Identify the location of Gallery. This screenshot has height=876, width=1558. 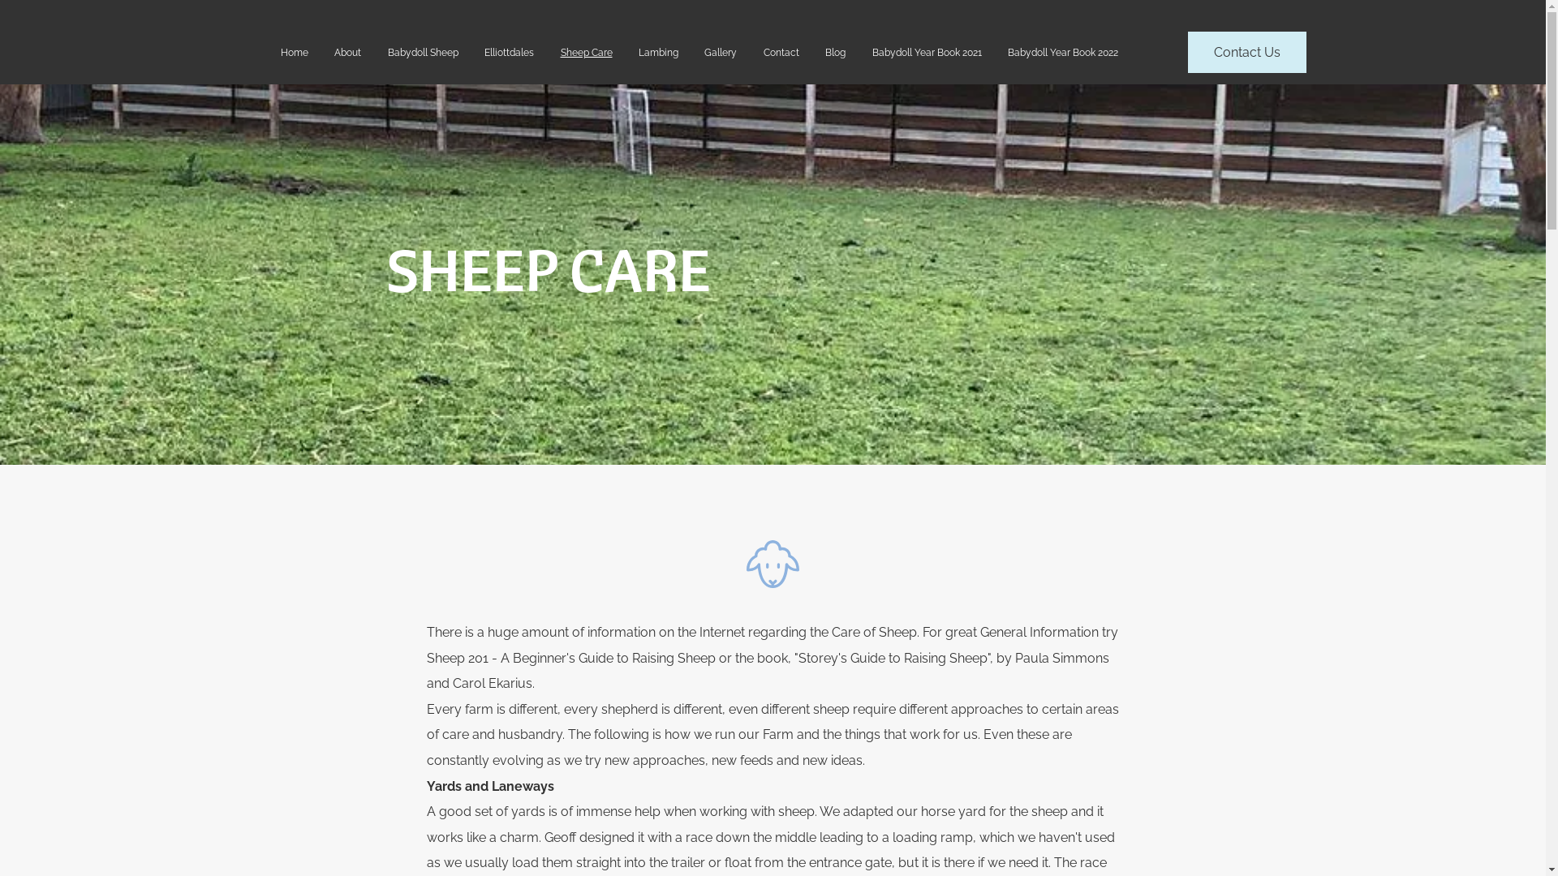
(721, 53).